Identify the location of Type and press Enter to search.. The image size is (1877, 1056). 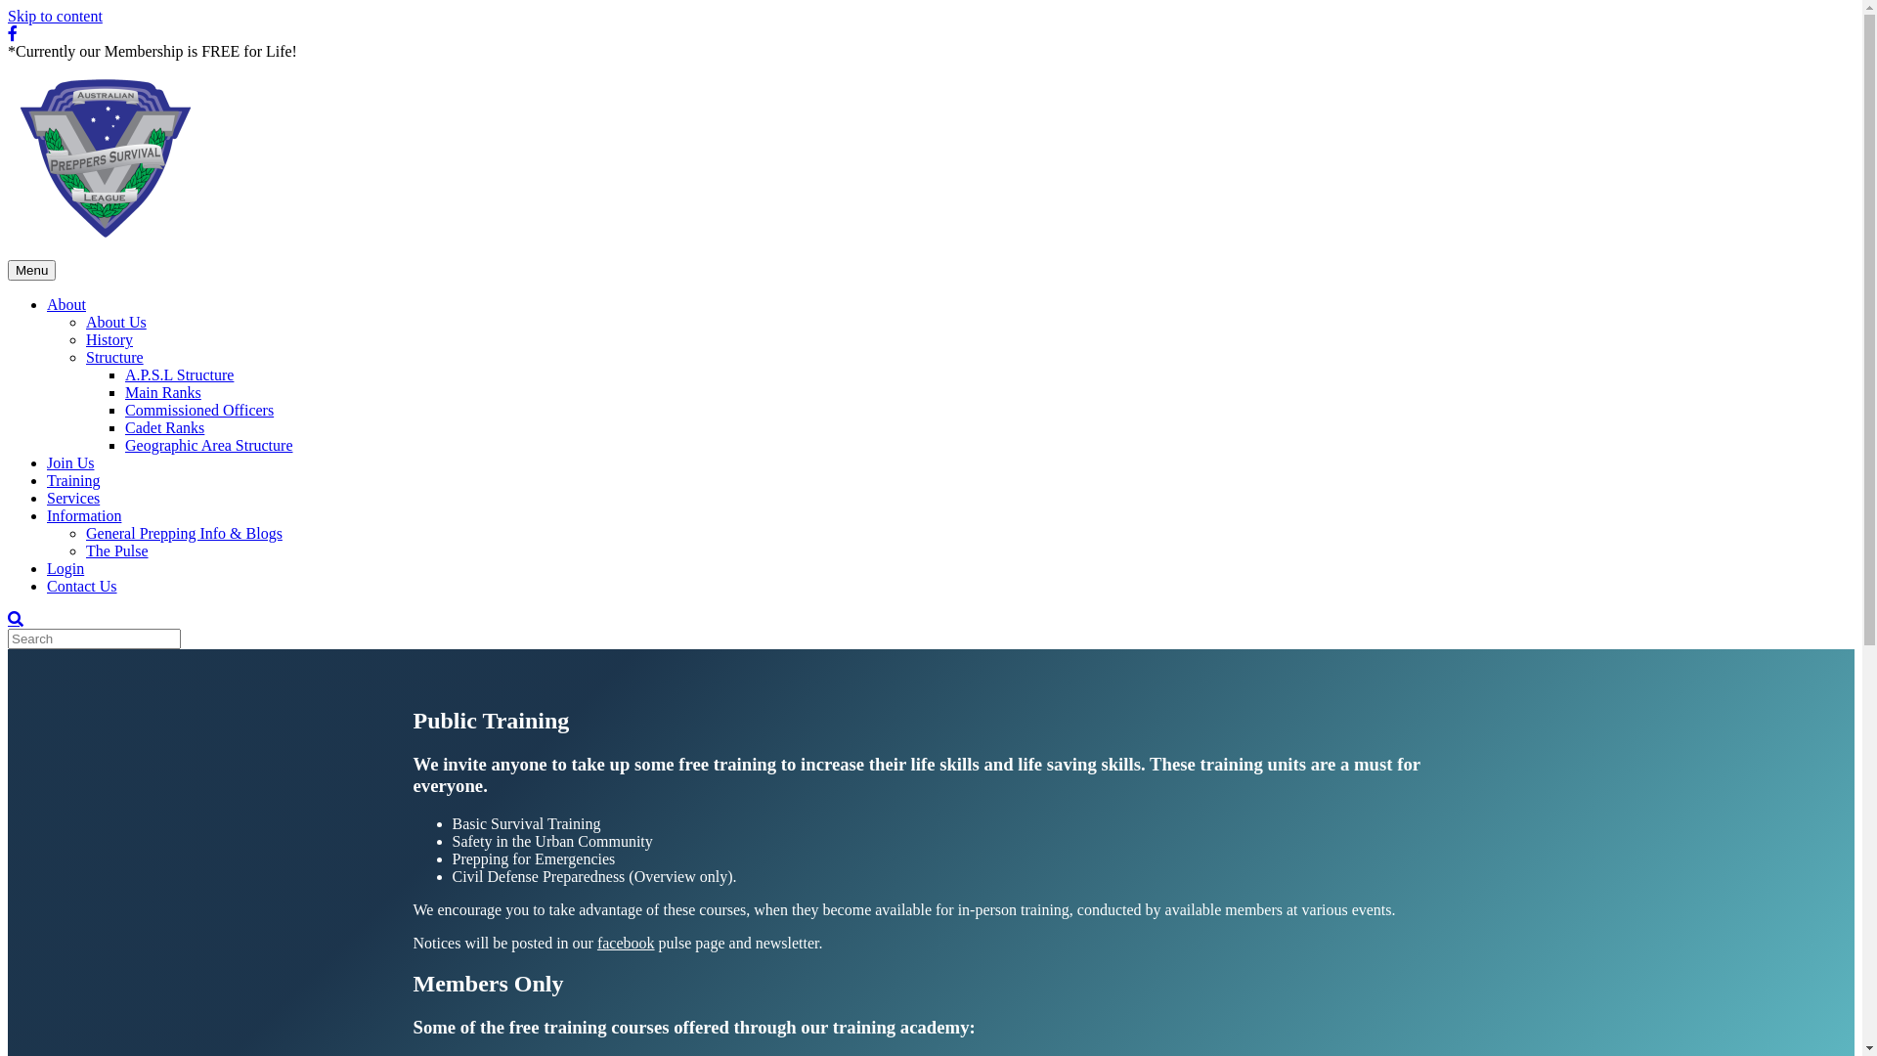
(931, 639).